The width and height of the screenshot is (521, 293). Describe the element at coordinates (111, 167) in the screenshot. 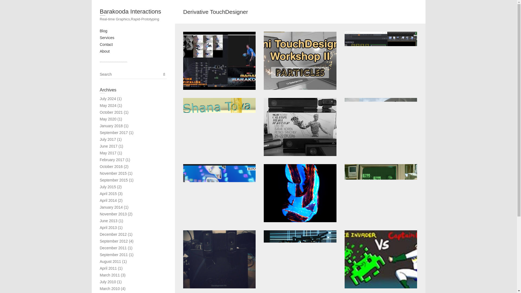

I see `October 2016` at that location.